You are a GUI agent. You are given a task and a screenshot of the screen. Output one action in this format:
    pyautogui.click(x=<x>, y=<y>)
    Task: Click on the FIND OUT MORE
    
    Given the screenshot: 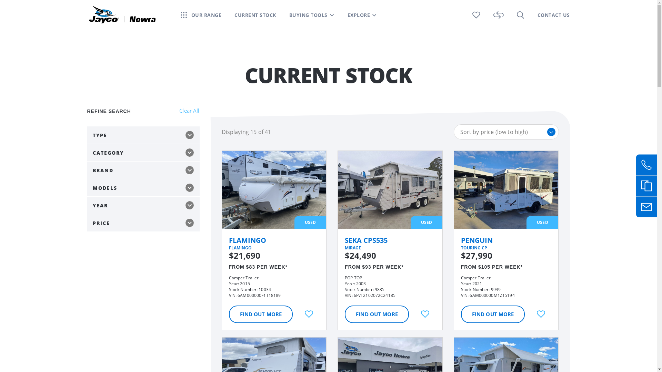 What is the action you would take?
    pyautogui.click(x=261, y=314)
    